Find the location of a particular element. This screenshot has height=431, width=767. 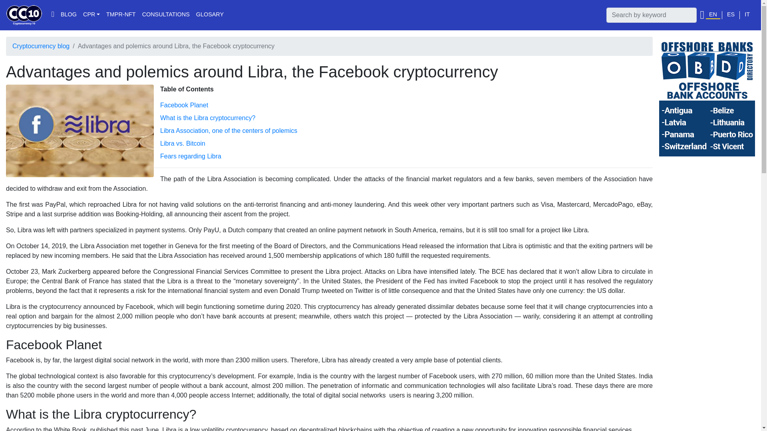

IT is located at coordinates (747, 15).